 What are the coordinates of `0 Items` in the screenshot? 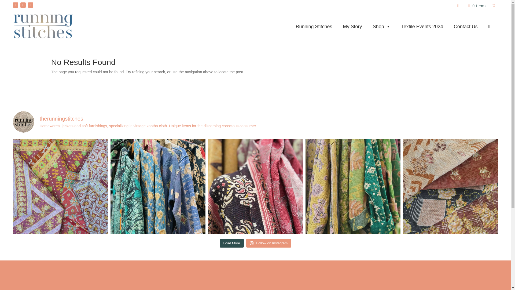 It's located at (477, 6).